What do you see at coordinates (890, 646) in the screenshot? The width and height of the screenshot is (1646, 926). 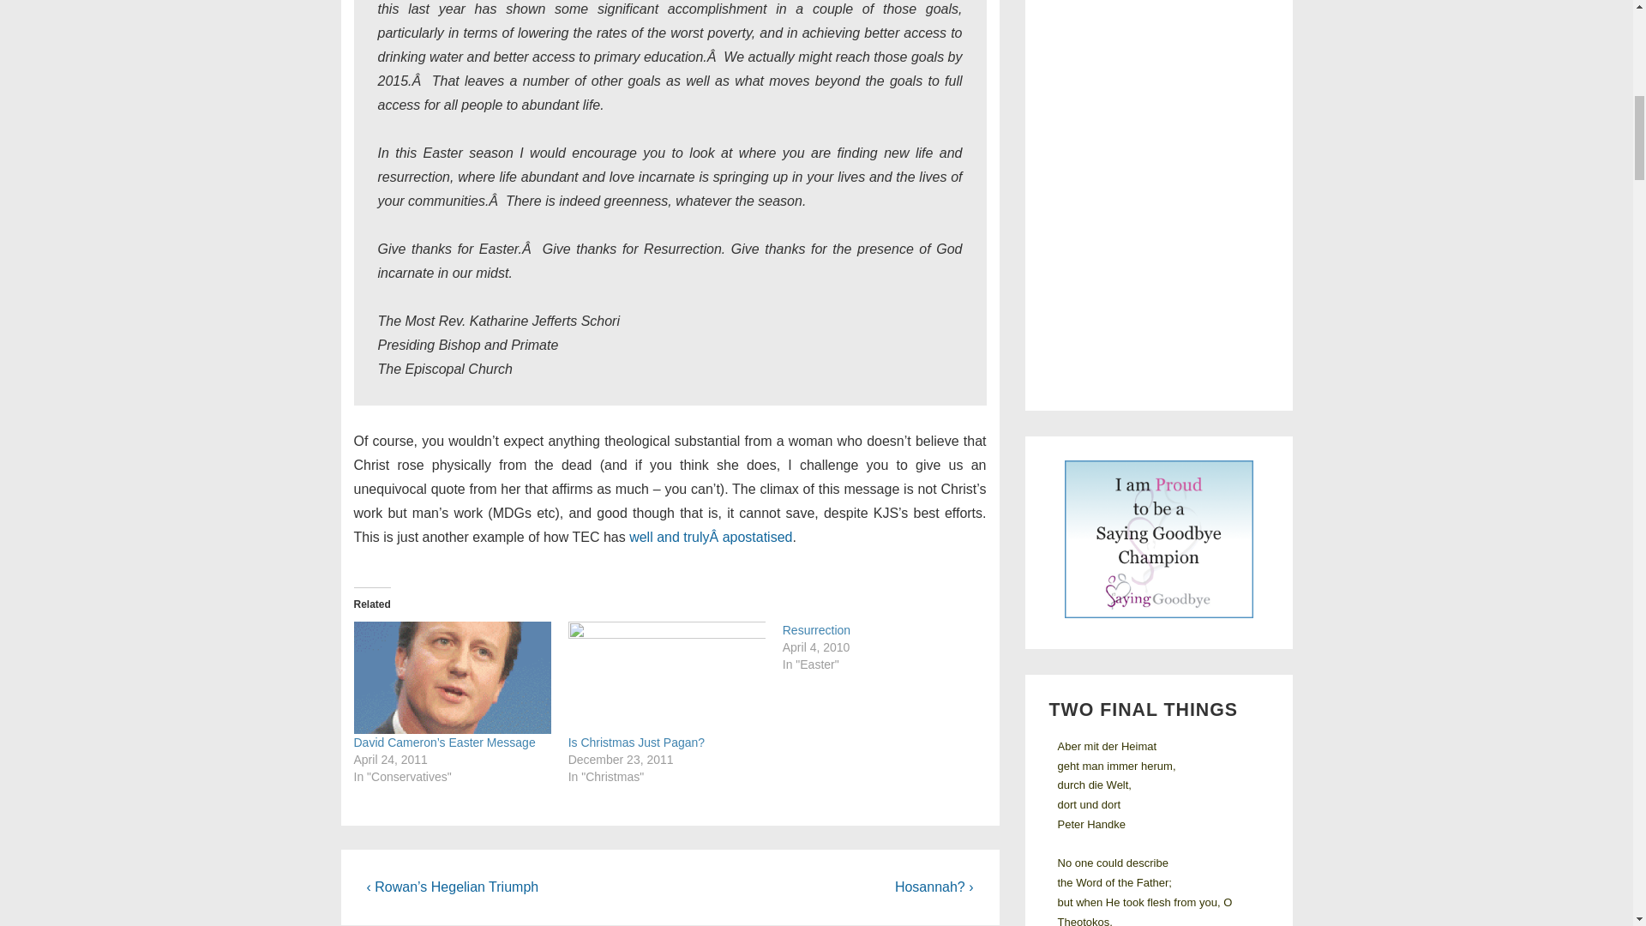 I see `Resurrection` at bounding box center [890, 646].